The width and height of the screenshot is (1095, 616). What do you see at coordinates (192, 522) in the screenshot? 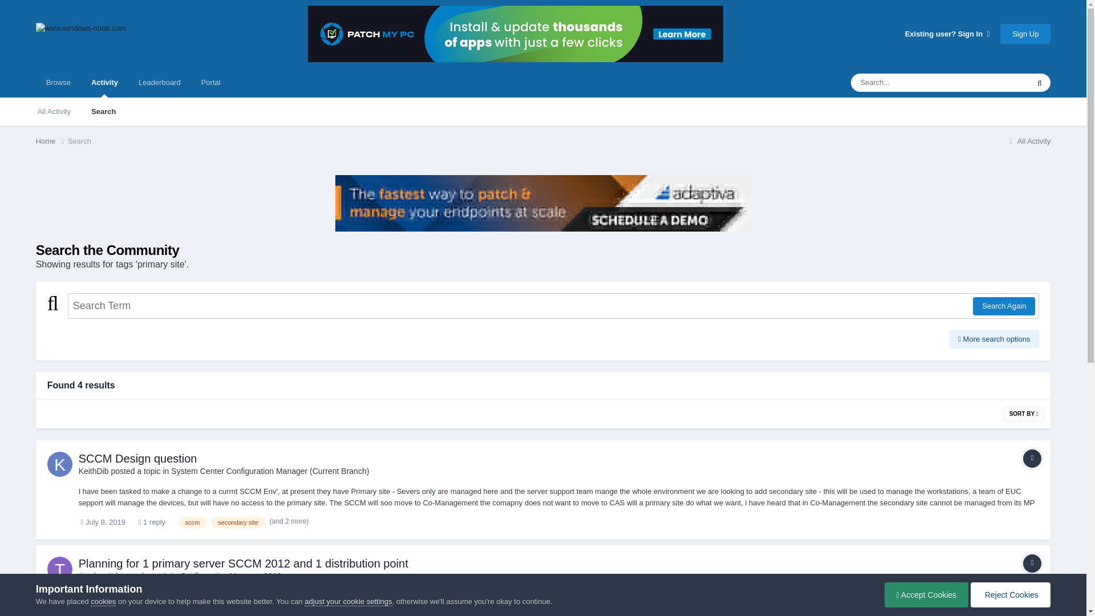
I see `Find other content tagged with 'sccm'` at bounding box center [192, 522].